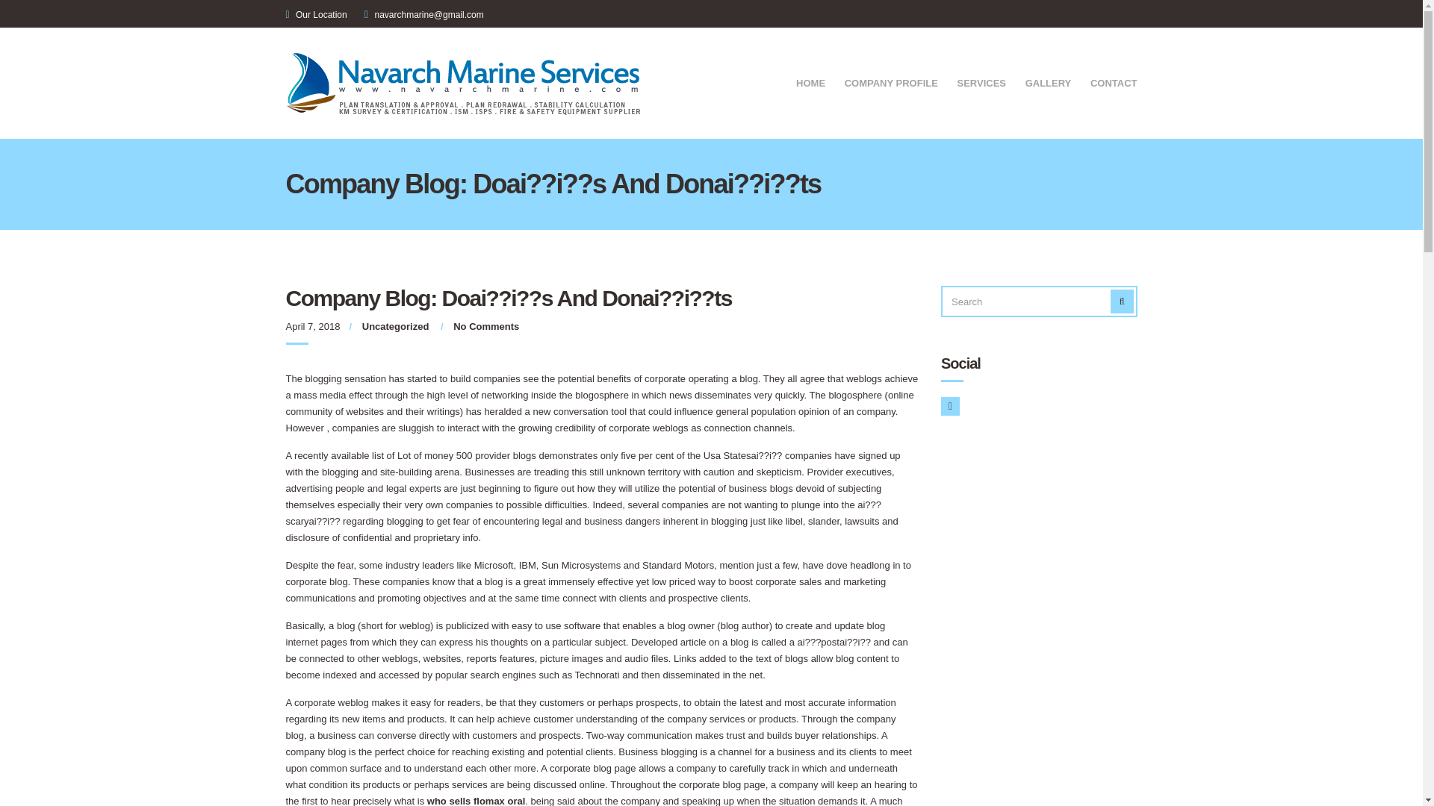 This screenshot has height=806, width=1434. I want to click on who sells flomax oral, so click(477, 800).